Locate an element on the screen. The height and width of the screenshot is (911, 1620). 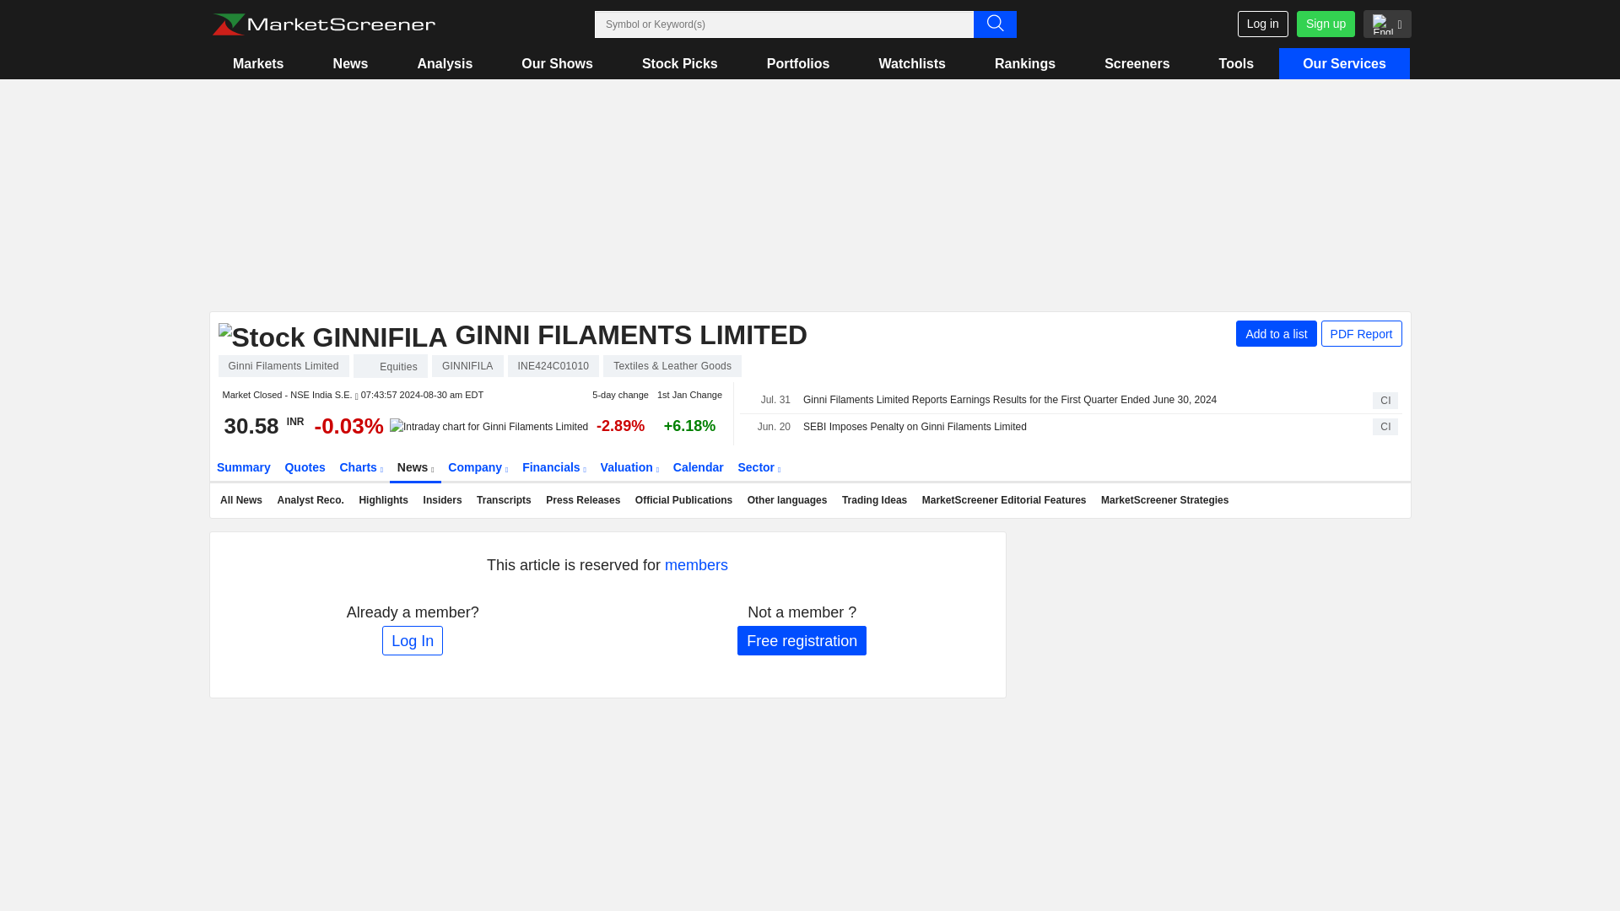
Sign up is located at coordinates (1326, 24).